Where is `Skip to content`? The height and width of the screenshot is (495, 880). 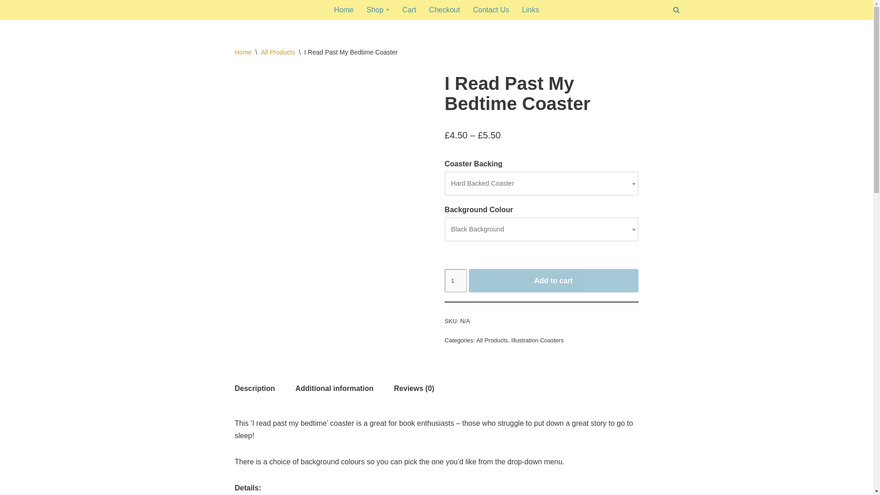 Skip to content is located at coordinates (7, 19).